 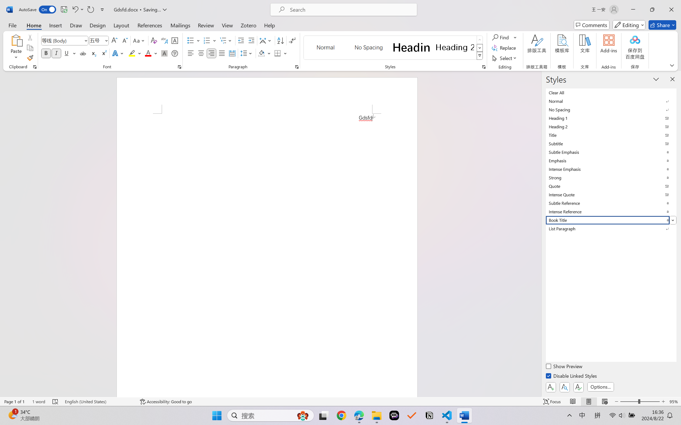 I want to click on Character Border, so click(x=175, y=40).